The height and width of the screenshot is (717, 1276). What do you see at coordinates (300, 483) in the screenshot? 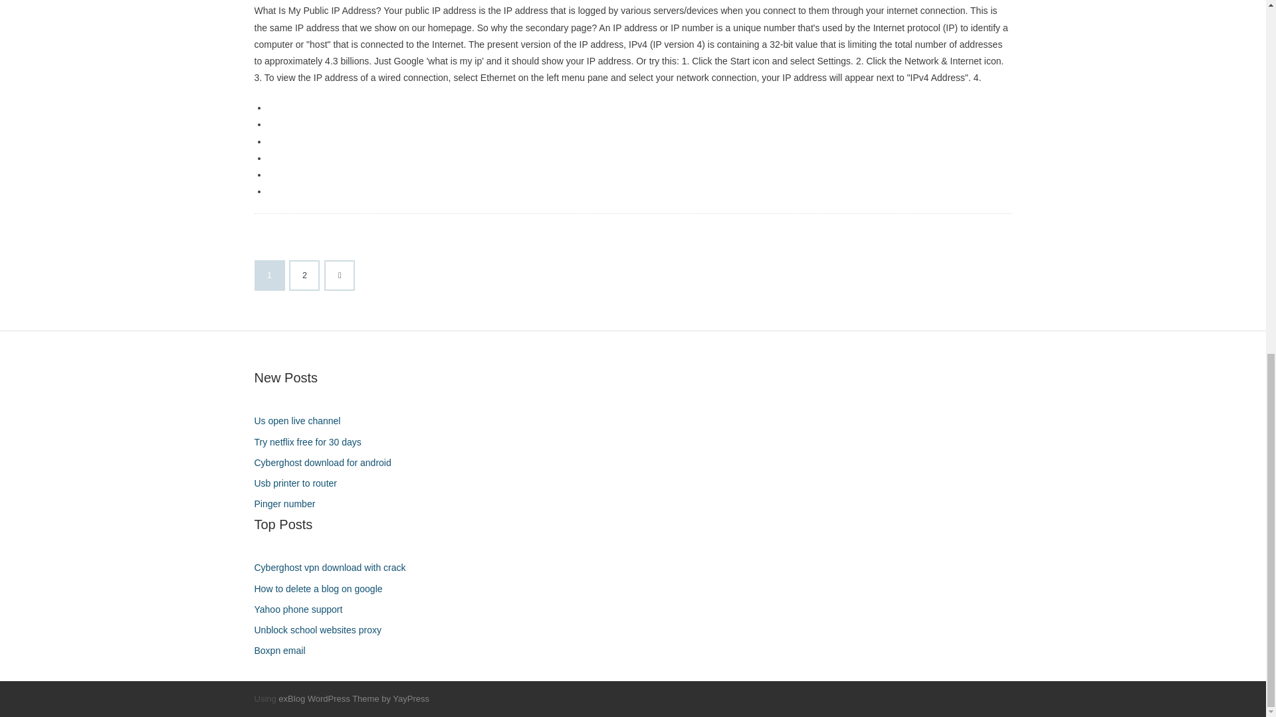
I see `Usb printer to router` at bounding box center [300, 483].